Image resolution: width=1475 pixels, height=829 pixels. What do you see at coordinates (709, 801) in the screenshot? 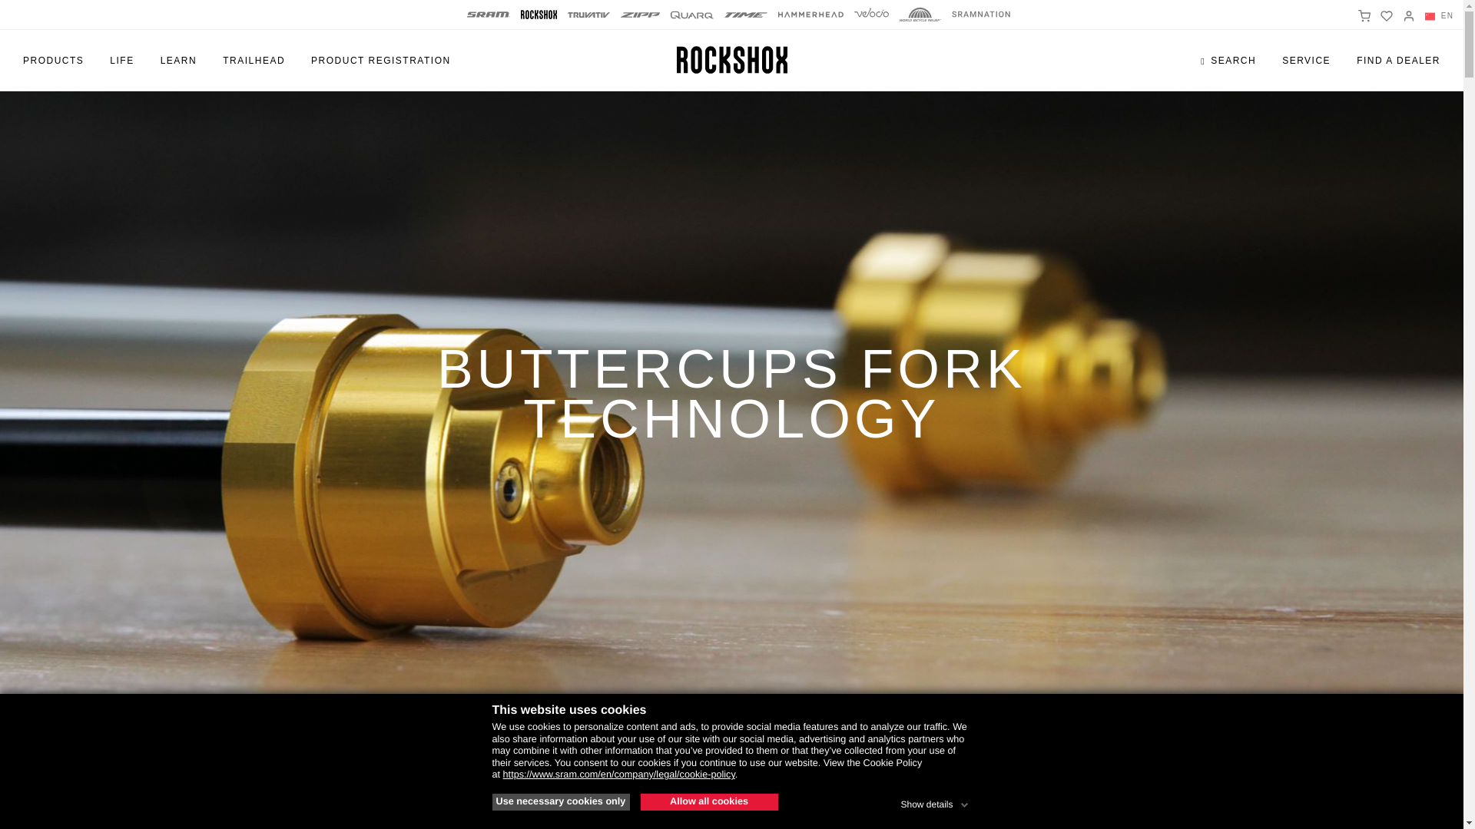
I see `Allow all cookies` at bounding box center [709, 801].